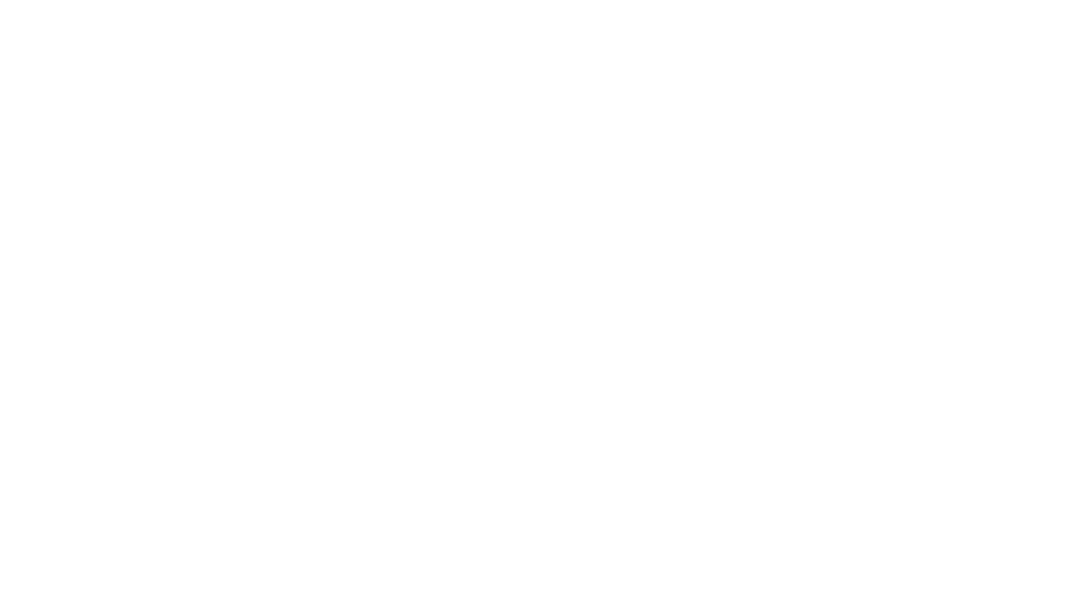  What do you see at coordinates (122, 84) in the screenshot?
I see `Intense Emphasis` at bounding box center [122, 84].